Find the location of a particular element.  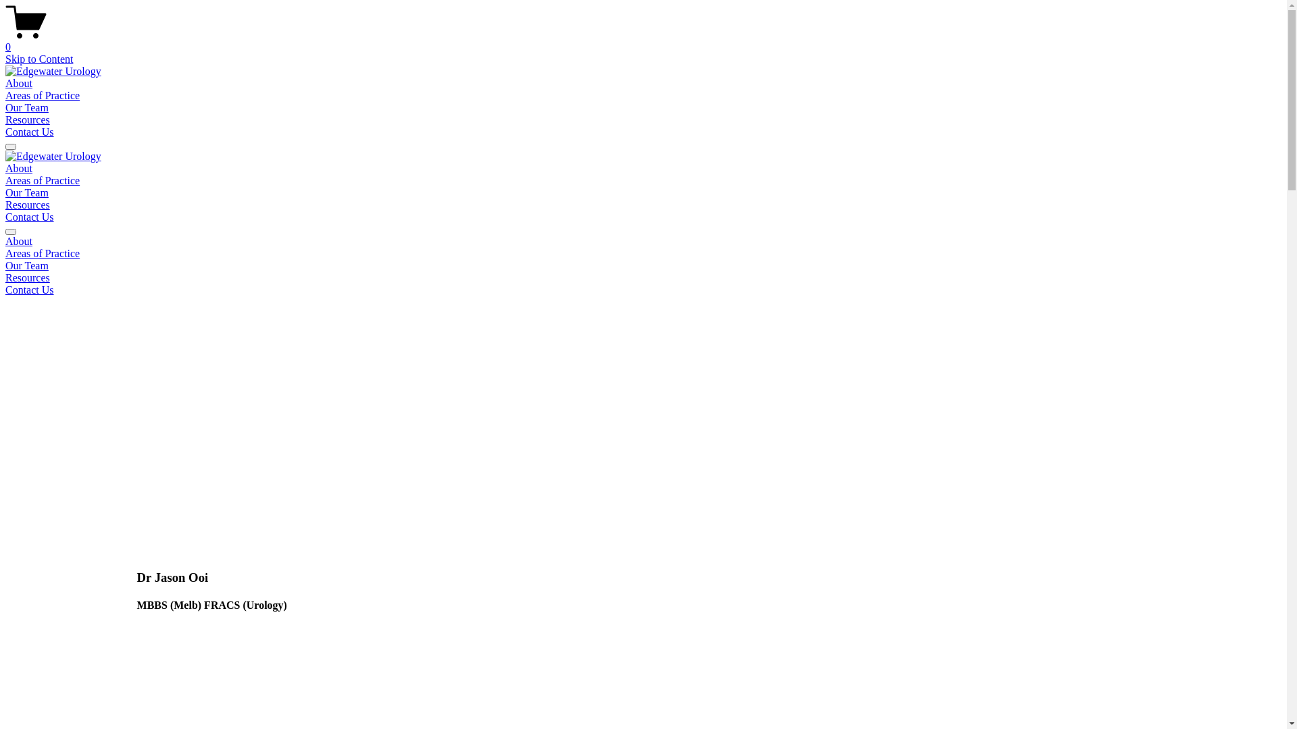

Contact Us is located at coordinates (30, 217).